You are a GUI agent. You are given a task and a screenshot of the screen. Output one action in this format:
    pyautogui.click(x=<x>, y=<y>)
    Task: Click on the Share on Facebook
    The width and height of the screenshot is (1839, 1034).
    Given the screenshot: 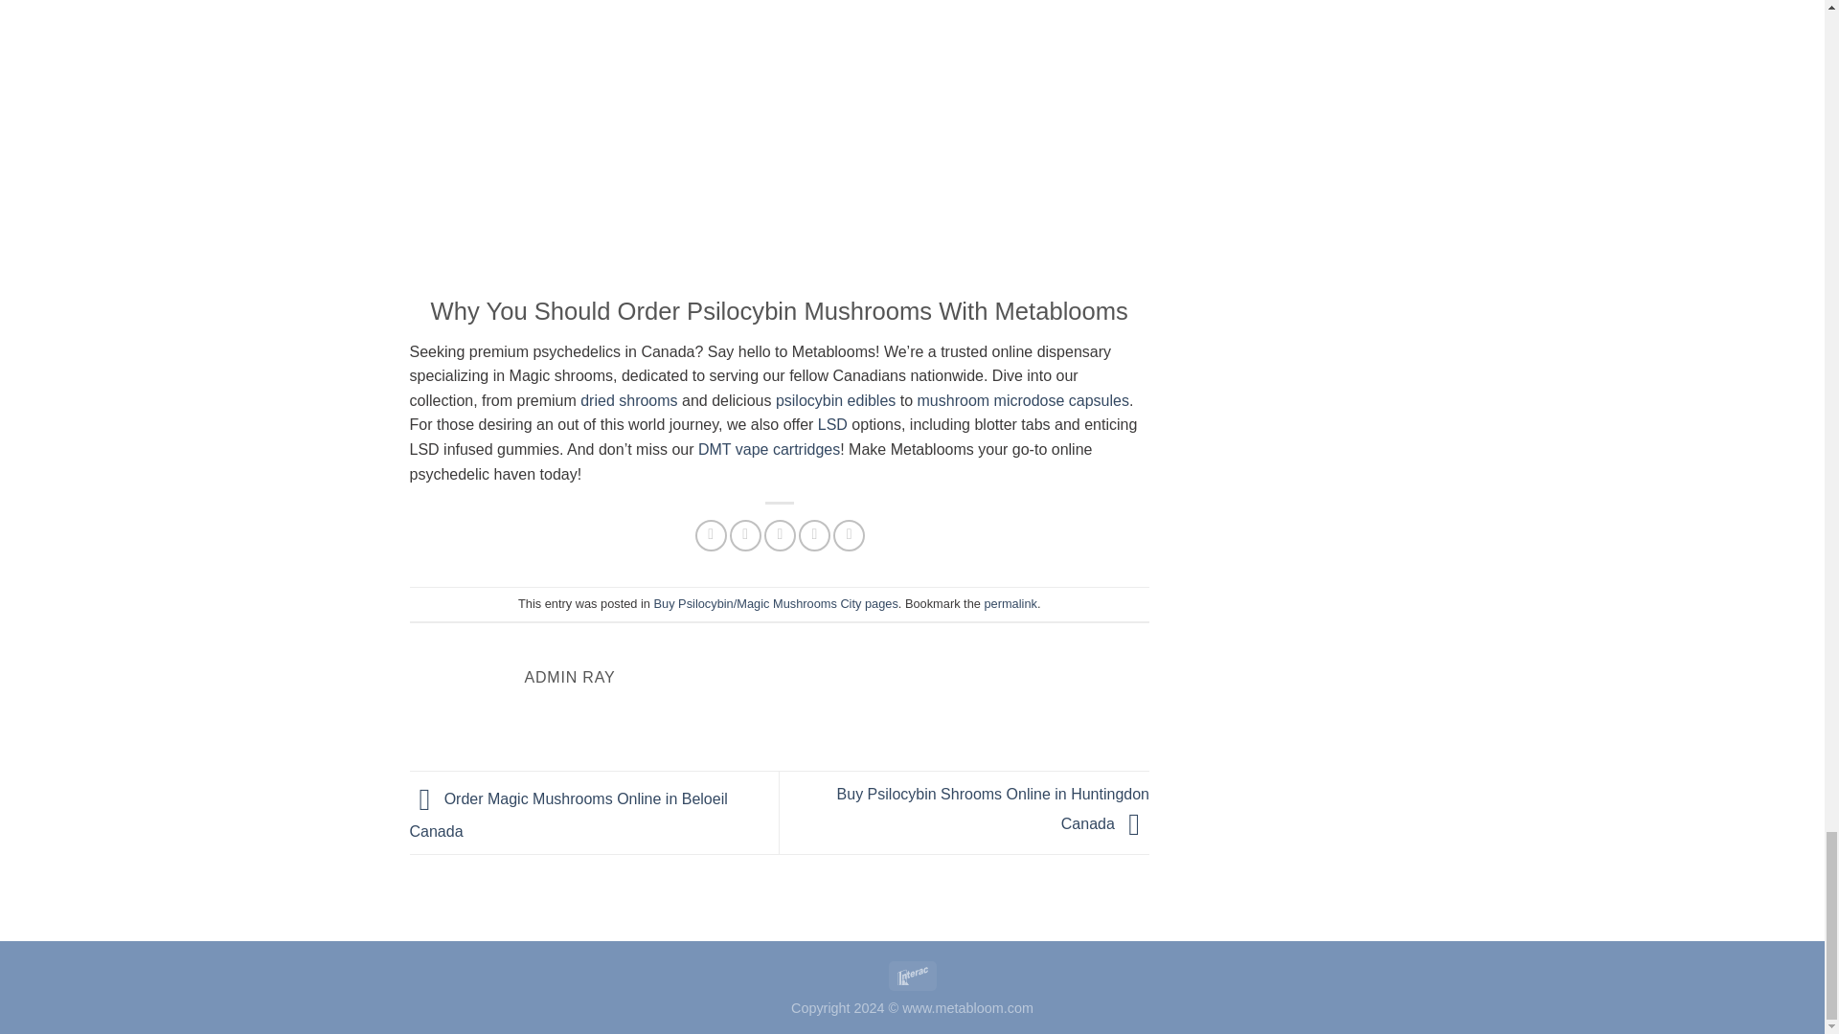 What is the action you would take?
    pyautogui.click(x=711, y=535)
    